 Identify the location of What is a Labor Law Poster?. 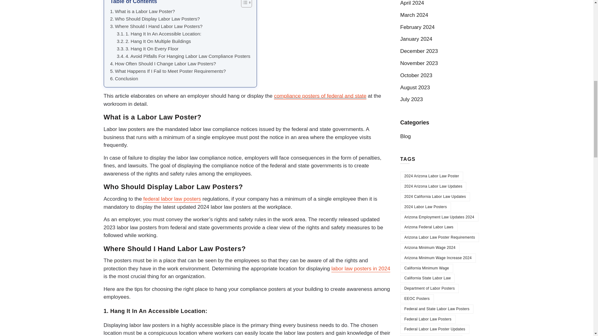
(143, 11).